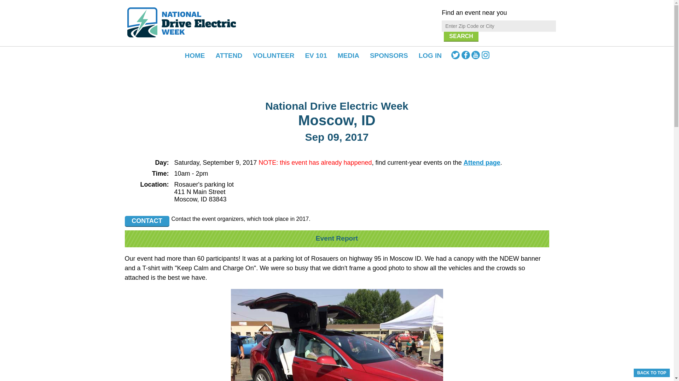 The width and height of the screenshot is (679, 381). I want to click on Facebook, so click(466, 57).